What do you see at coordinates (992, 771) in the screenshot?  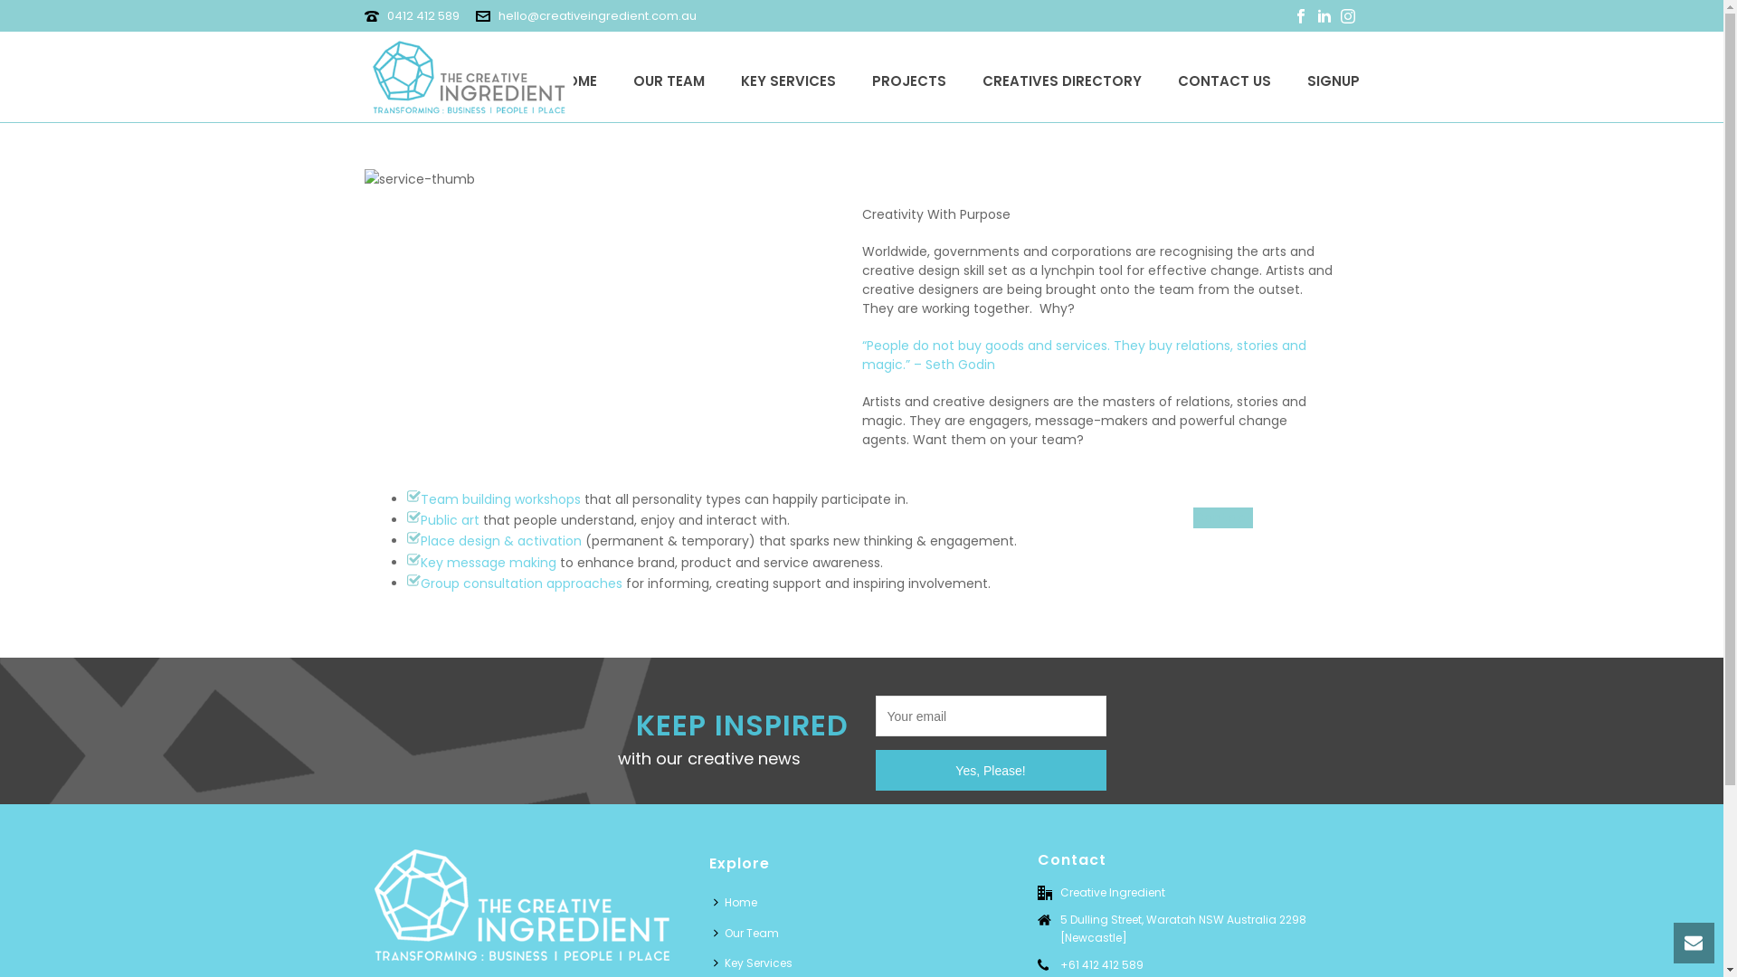 I see `Yes, Please!` at bounding box center [992, 771].